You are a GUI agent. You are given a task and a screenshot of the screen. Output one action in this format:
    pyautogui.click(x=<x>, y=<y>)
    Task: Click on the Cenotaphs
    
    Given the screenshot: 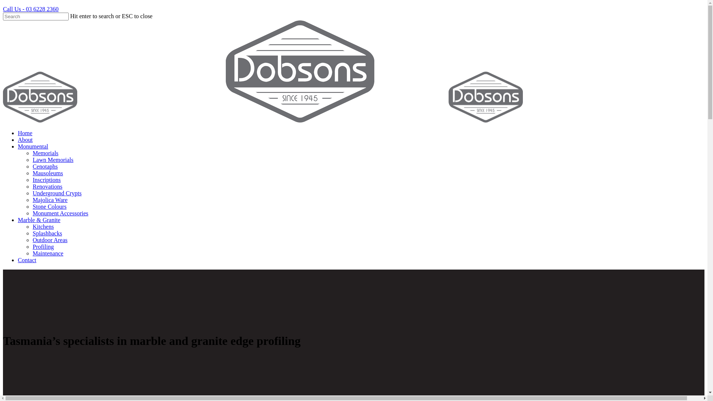 What is the action you would take?
    pyautogui.click(x=45, y=166)
    